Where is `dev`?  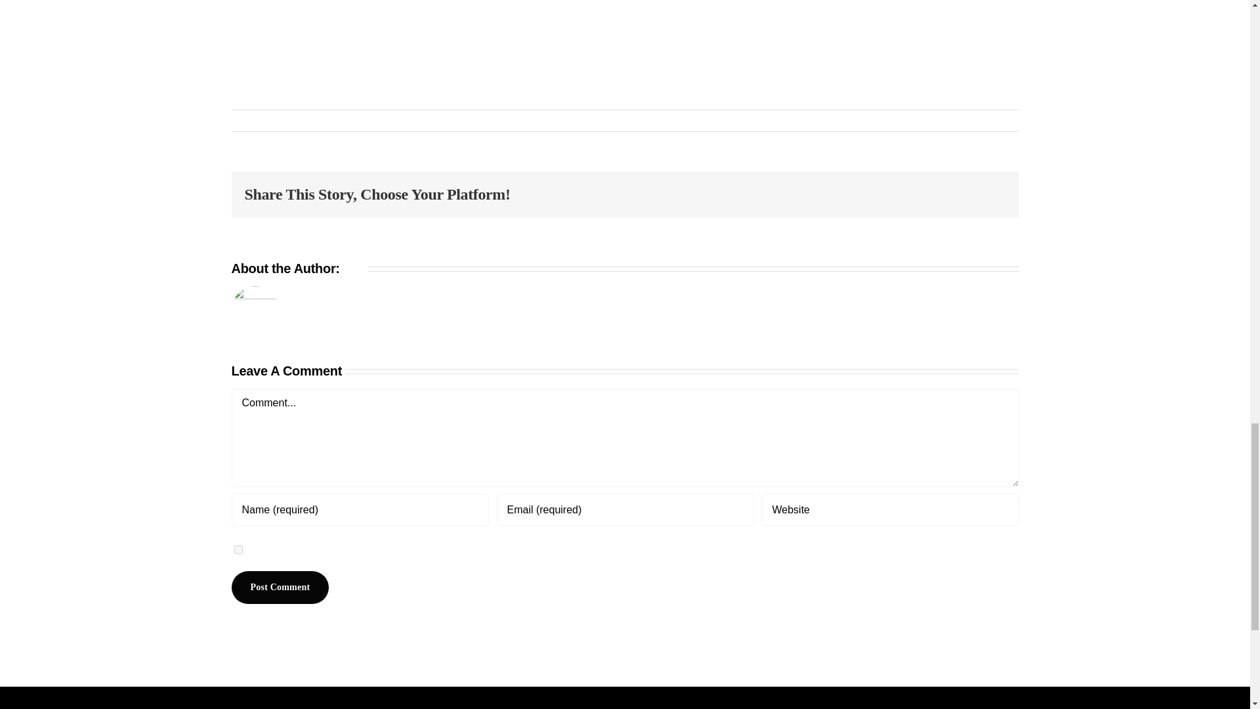
dev is located at coordinates (354, 269).